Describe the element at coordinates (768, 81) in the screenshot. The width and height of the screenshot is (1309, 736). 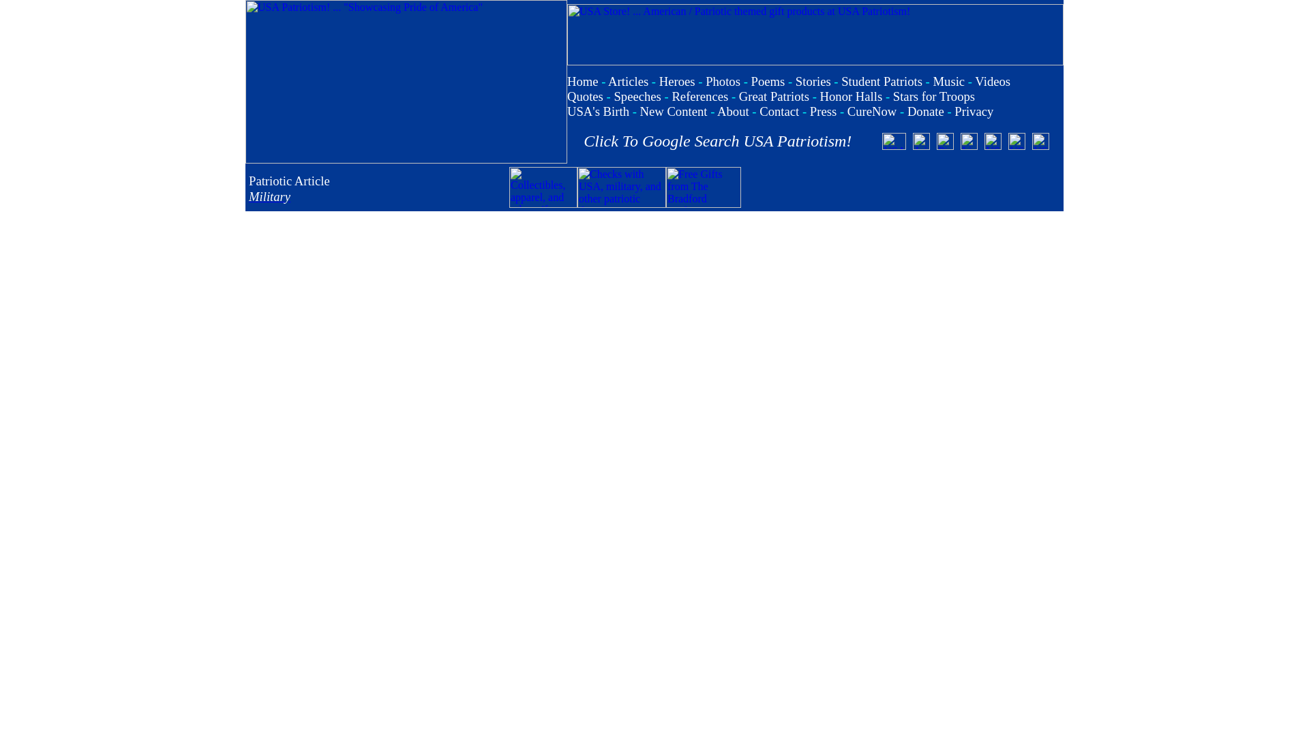
I see `Poems` at that location.